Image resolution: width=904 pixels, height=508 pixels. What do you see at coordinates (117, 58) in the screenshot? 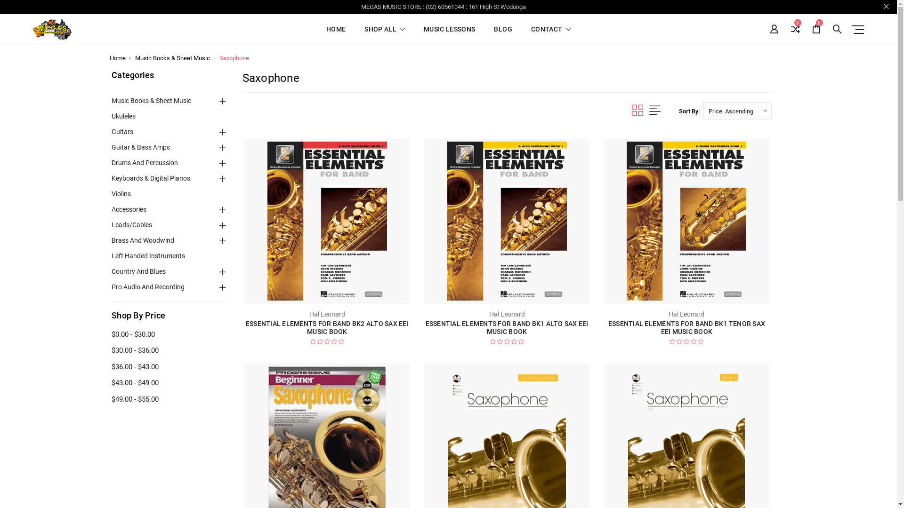
I see `Home` at bounding box center [117, 58].